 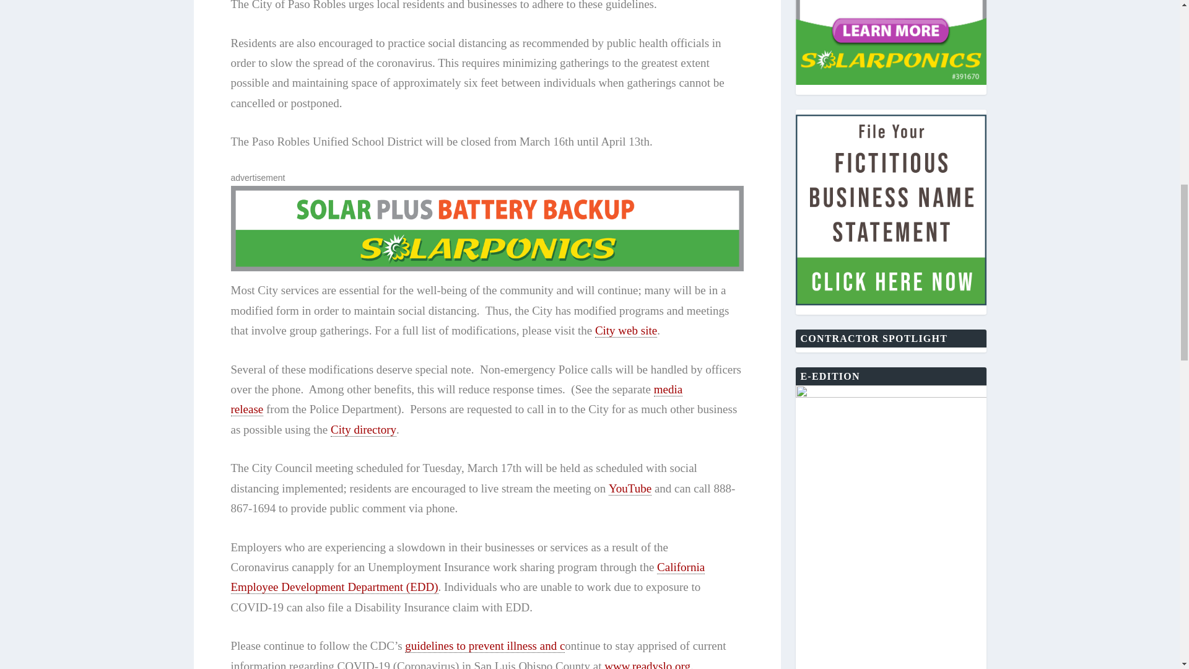 I want to click on media release, so click(x=456, y=399).